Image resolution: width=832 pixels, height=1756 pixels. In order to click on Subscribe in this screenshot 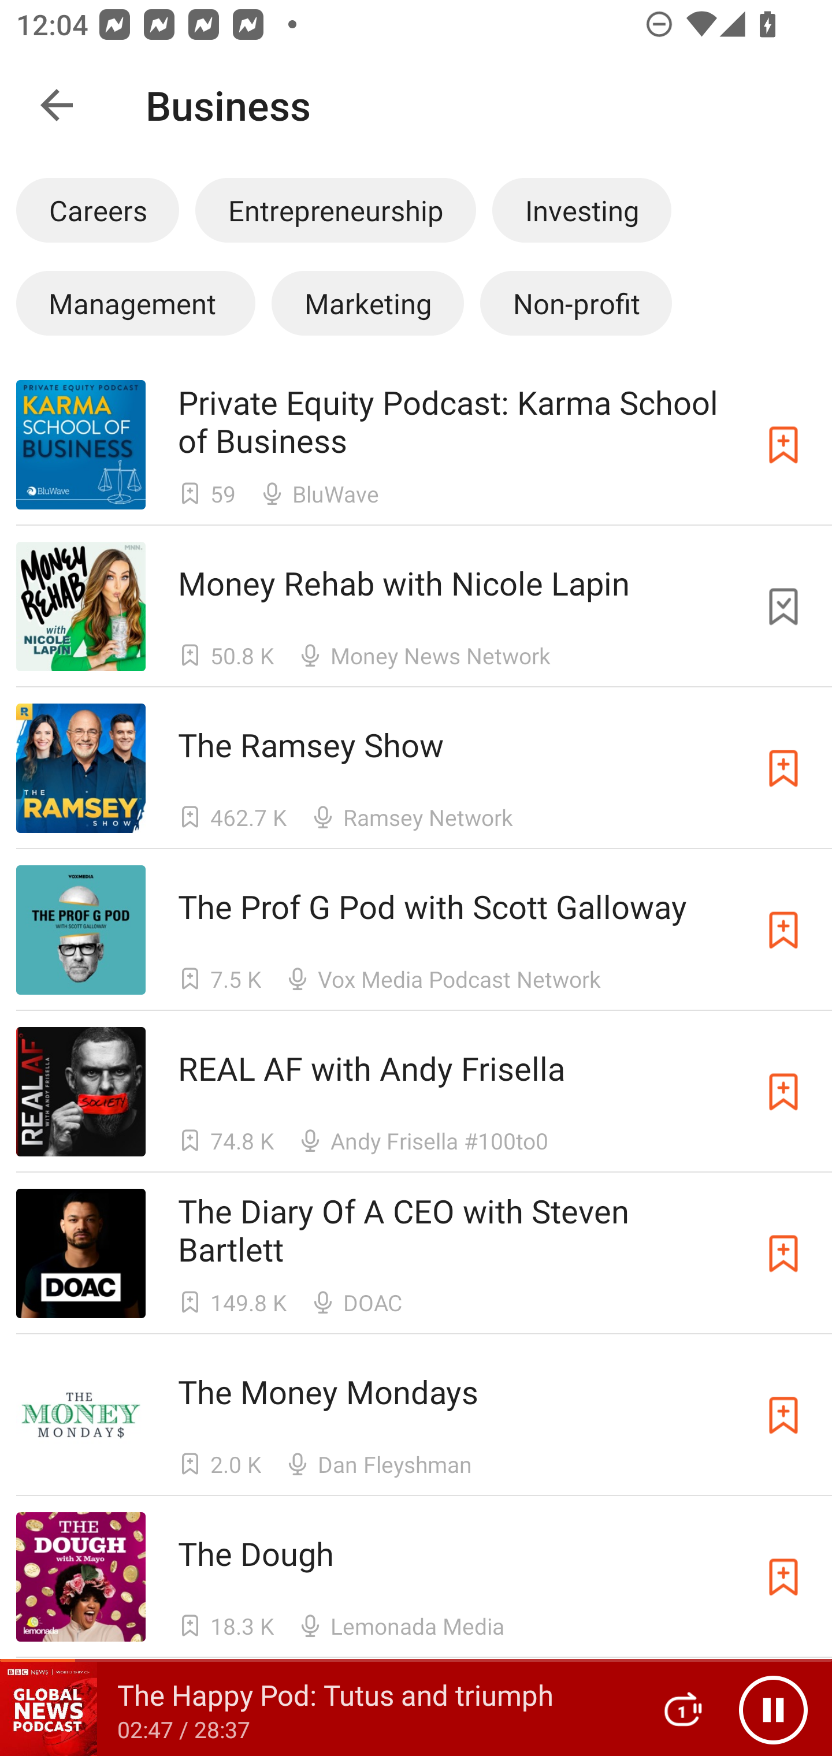, I will do `click(783, 1577)`.